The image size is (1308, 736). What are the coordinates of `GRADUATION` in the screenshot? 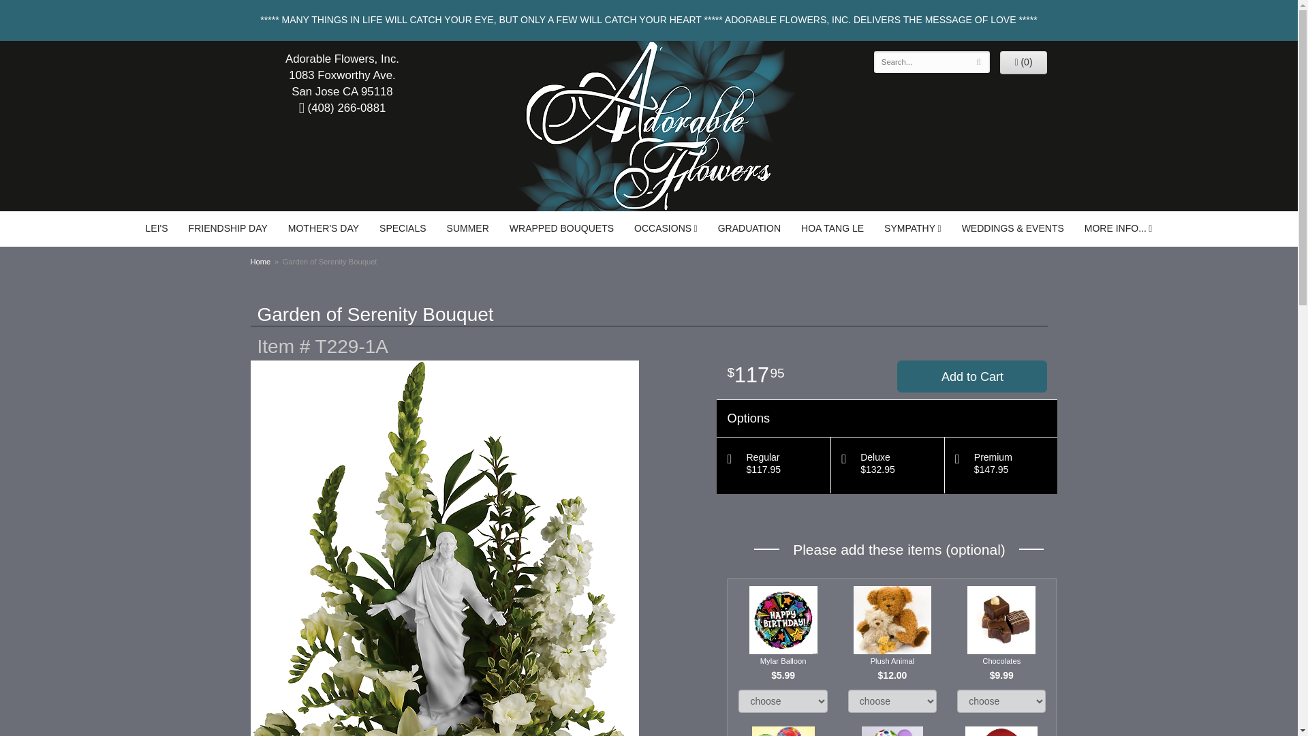 It's located at (749, 228).